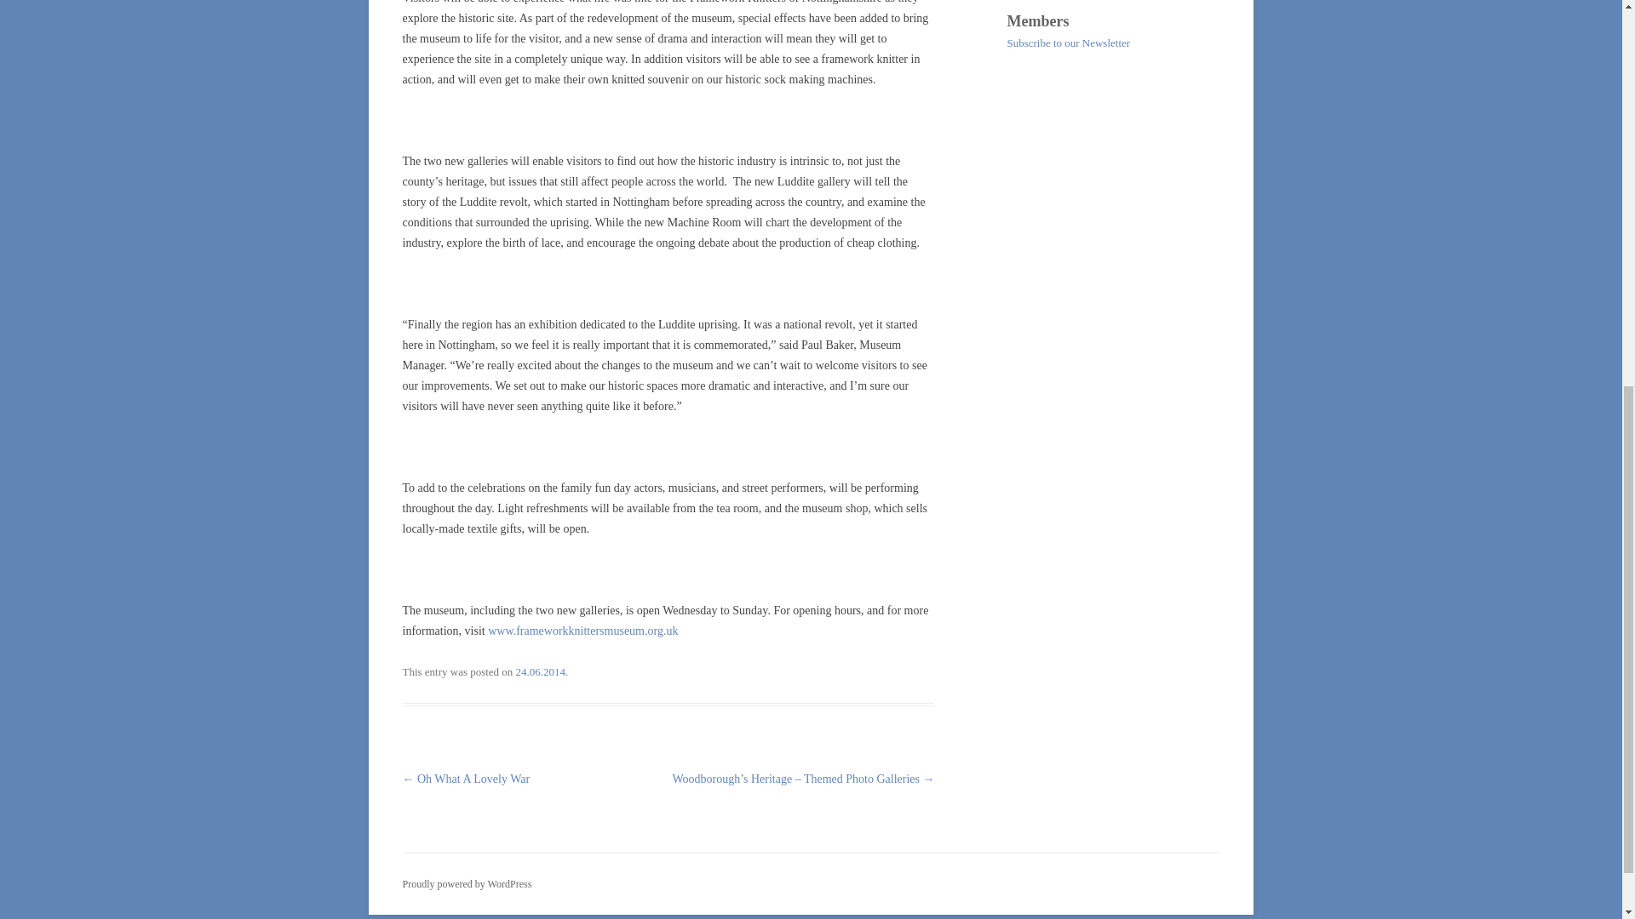  I want to click on Subscribe to our Newsletter, so click(1068, 43).